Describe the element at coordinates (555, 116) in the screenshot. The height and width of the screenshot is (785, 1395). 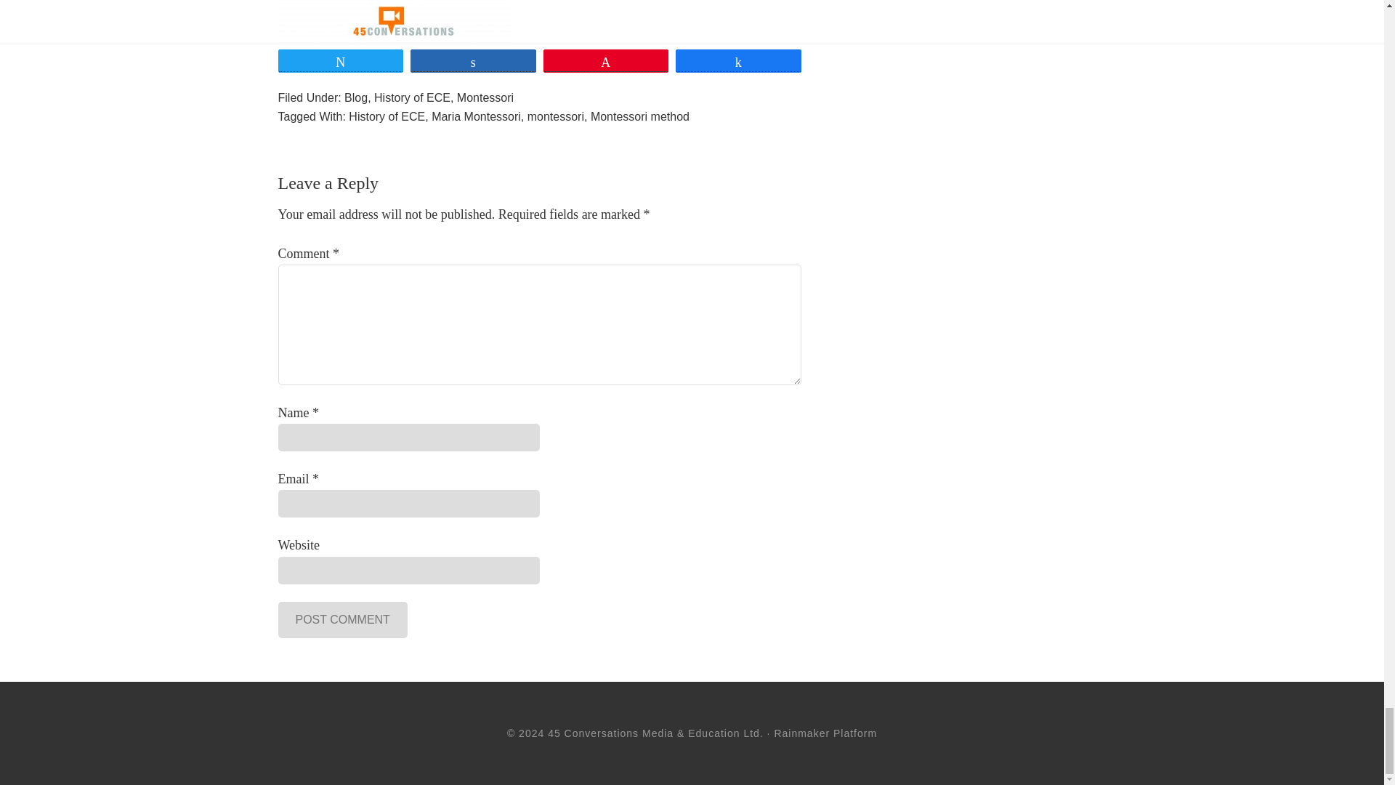
I see `montessori` at that location.